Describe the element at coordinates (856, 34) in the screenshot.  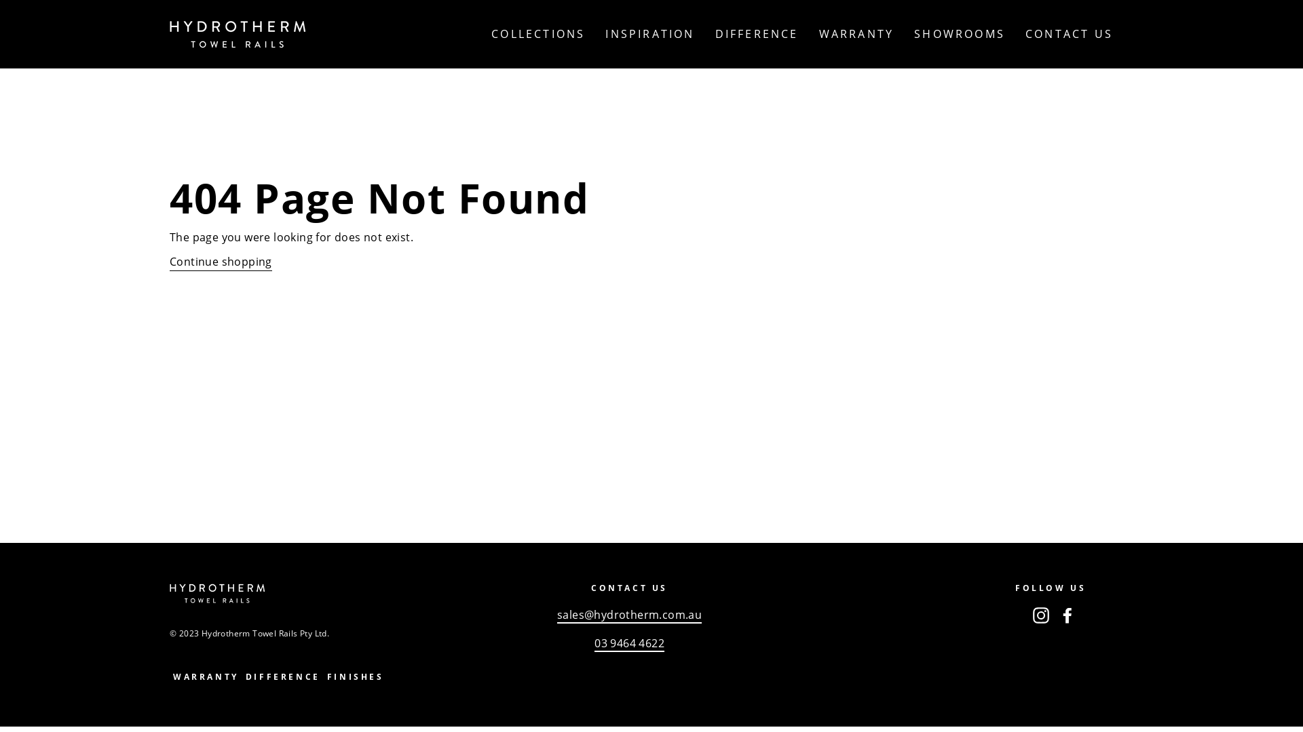
I see `WARRANTY` at that location.